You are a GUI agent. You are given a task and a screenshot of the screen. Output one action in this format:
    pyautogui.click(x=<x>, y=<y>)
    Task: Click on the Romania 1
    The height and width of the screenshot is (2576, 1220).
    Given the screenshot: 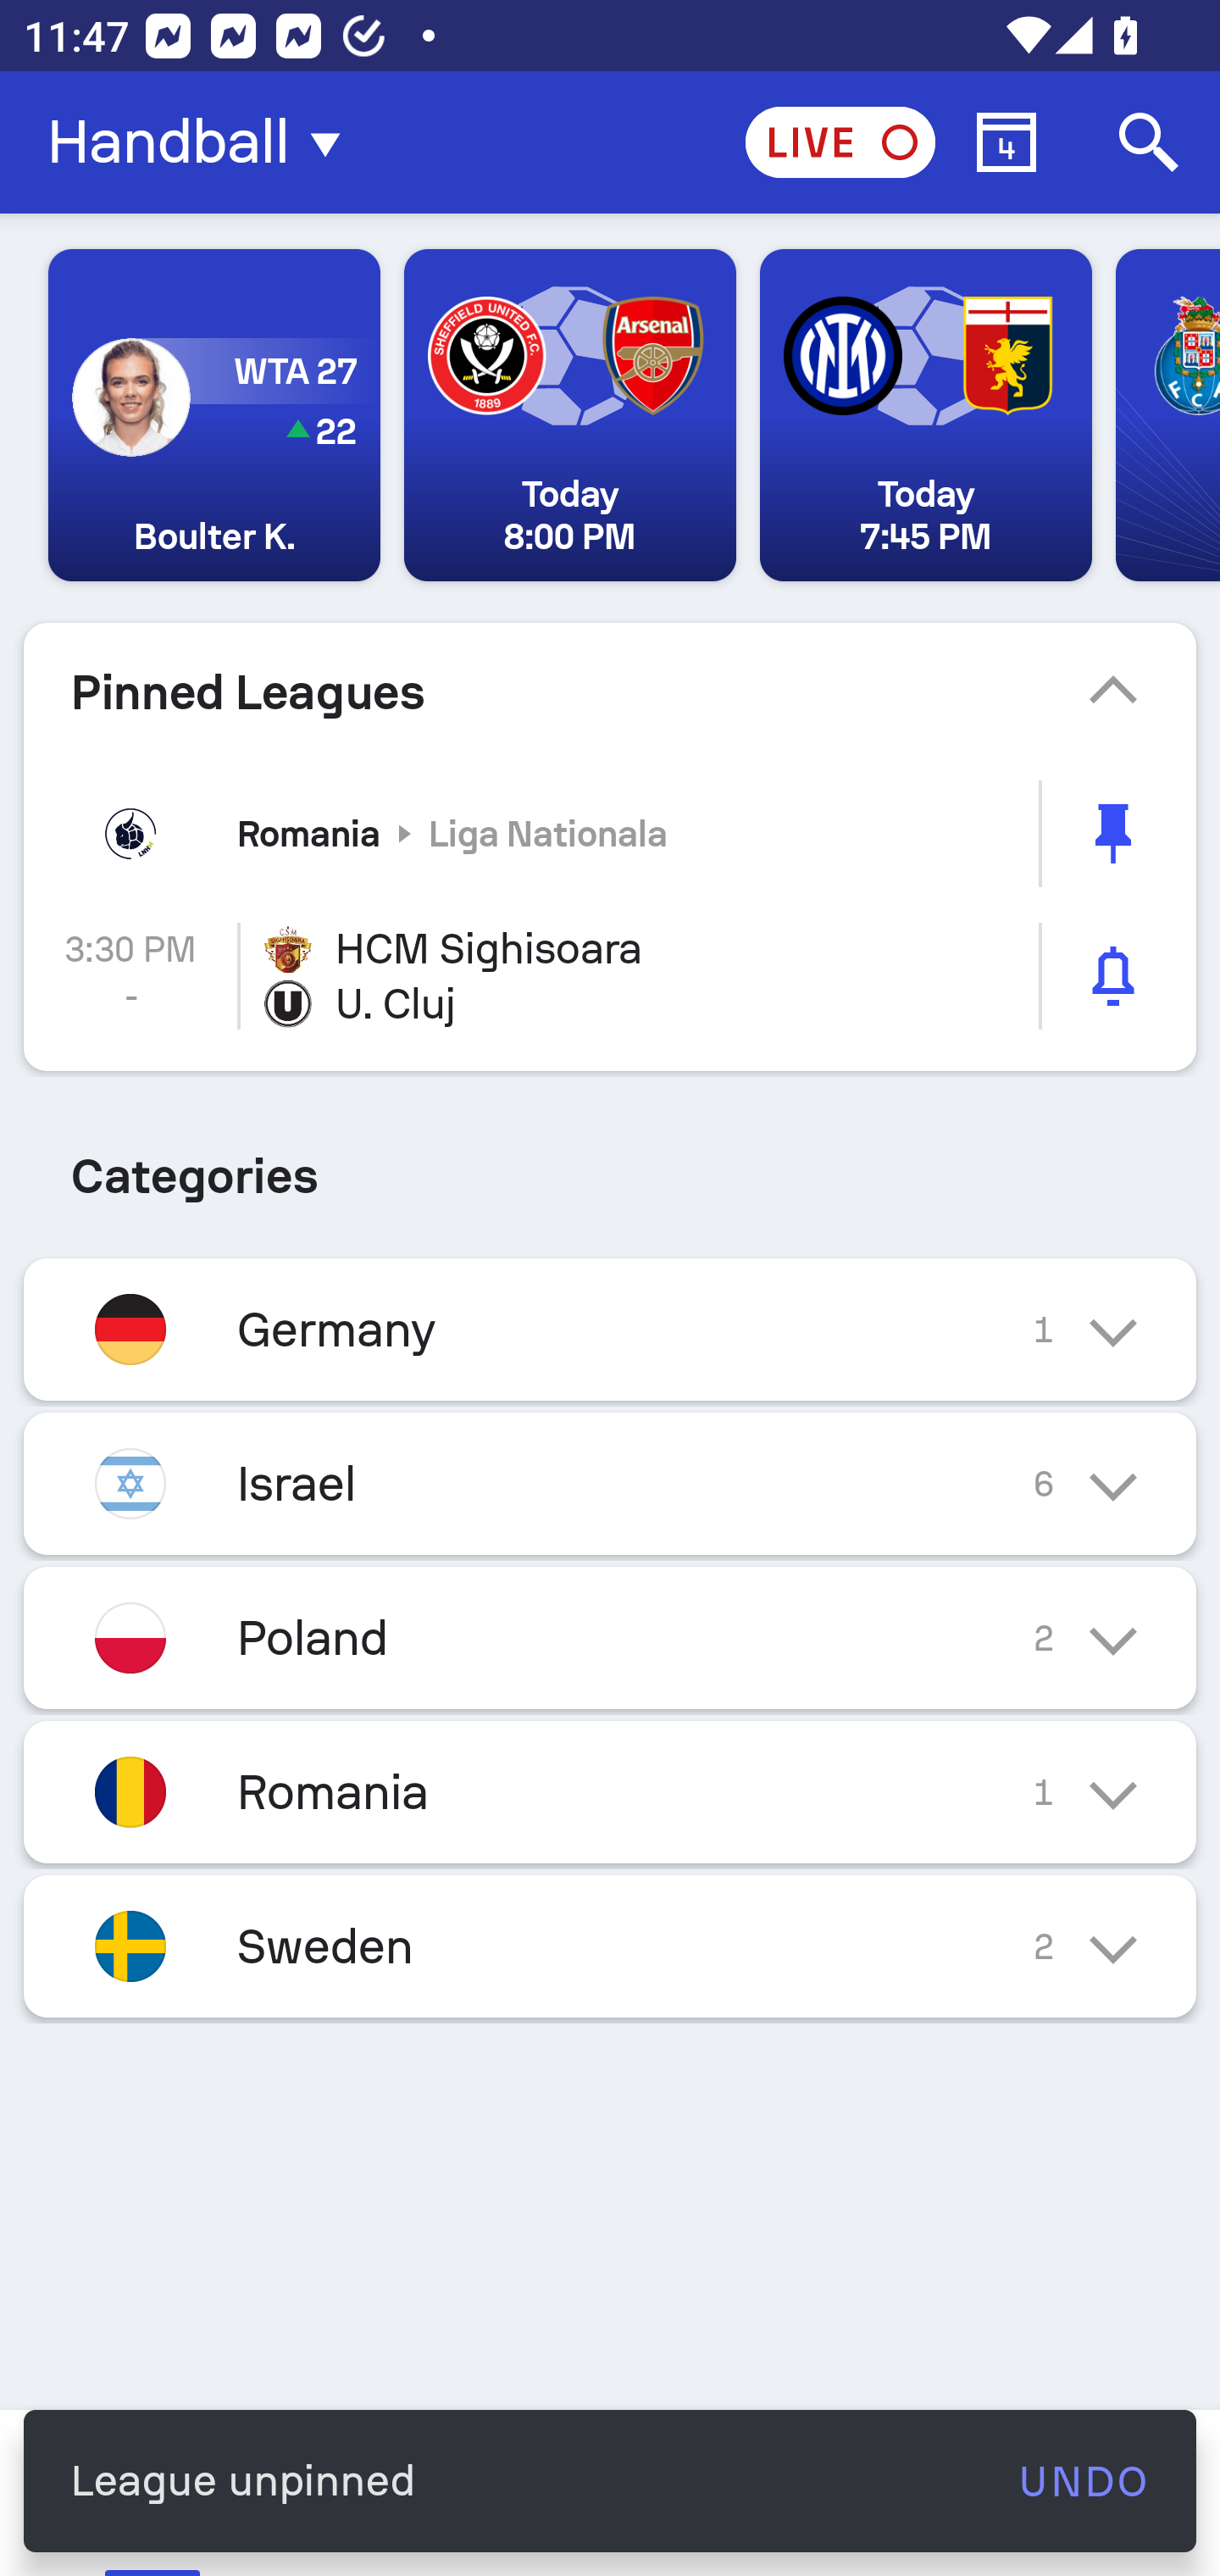 What is the action you would take?
    pyautogui.click(x=610, y=1791)
    